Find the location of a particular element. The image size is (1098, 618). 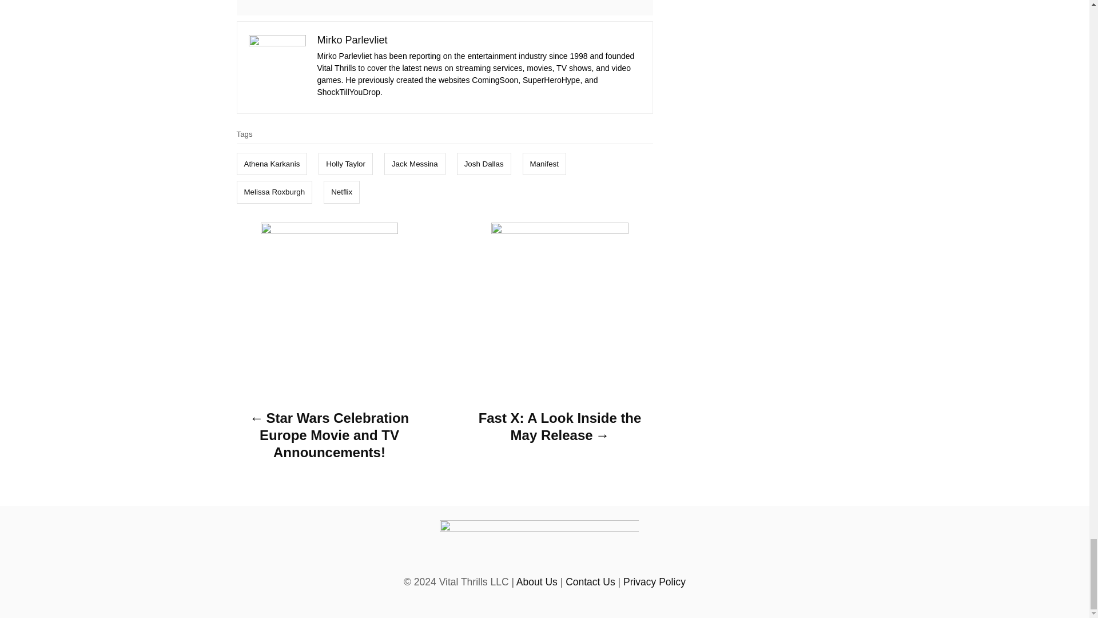

Athena Karkanis is located at coordinates (272, 164).